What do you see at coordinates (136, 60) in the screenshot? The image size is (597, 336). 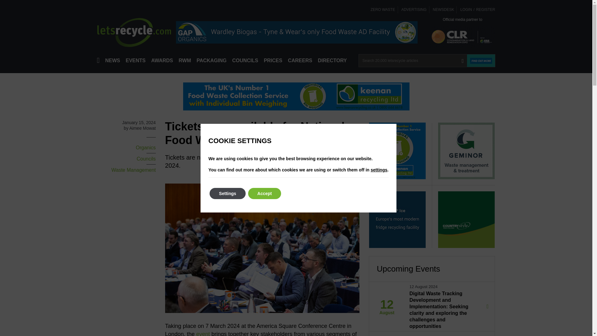 I see `EVENTS` at bounding box center [136, 60].